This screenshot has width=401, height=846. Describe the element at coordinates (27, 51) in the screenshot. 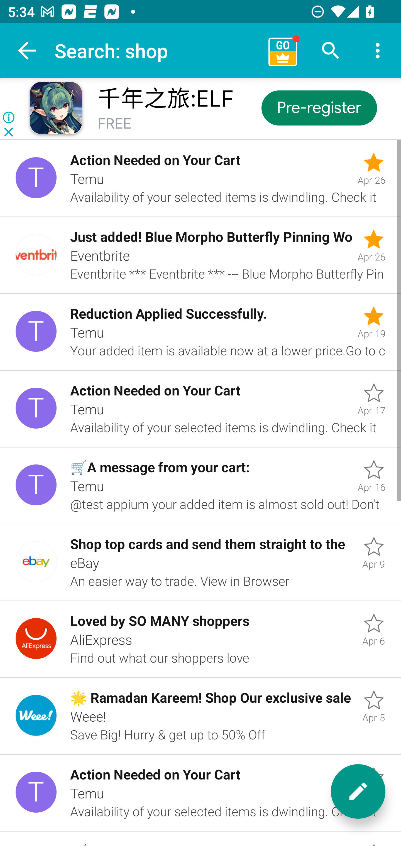

I see `Navigate up` at that location.